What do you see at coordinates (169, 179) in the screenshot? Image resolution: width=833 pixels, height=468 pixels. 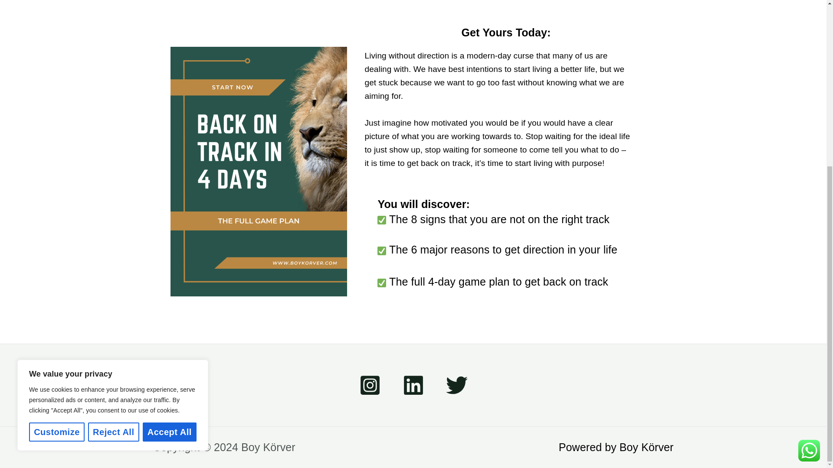 I see `Accept All` at bounding box center [169, 179].